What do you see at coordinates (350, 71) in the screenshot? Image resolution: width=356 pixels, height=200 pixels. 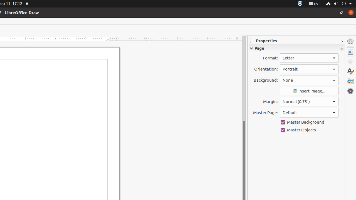 I see `Styles` at bounding box center [350, 71].